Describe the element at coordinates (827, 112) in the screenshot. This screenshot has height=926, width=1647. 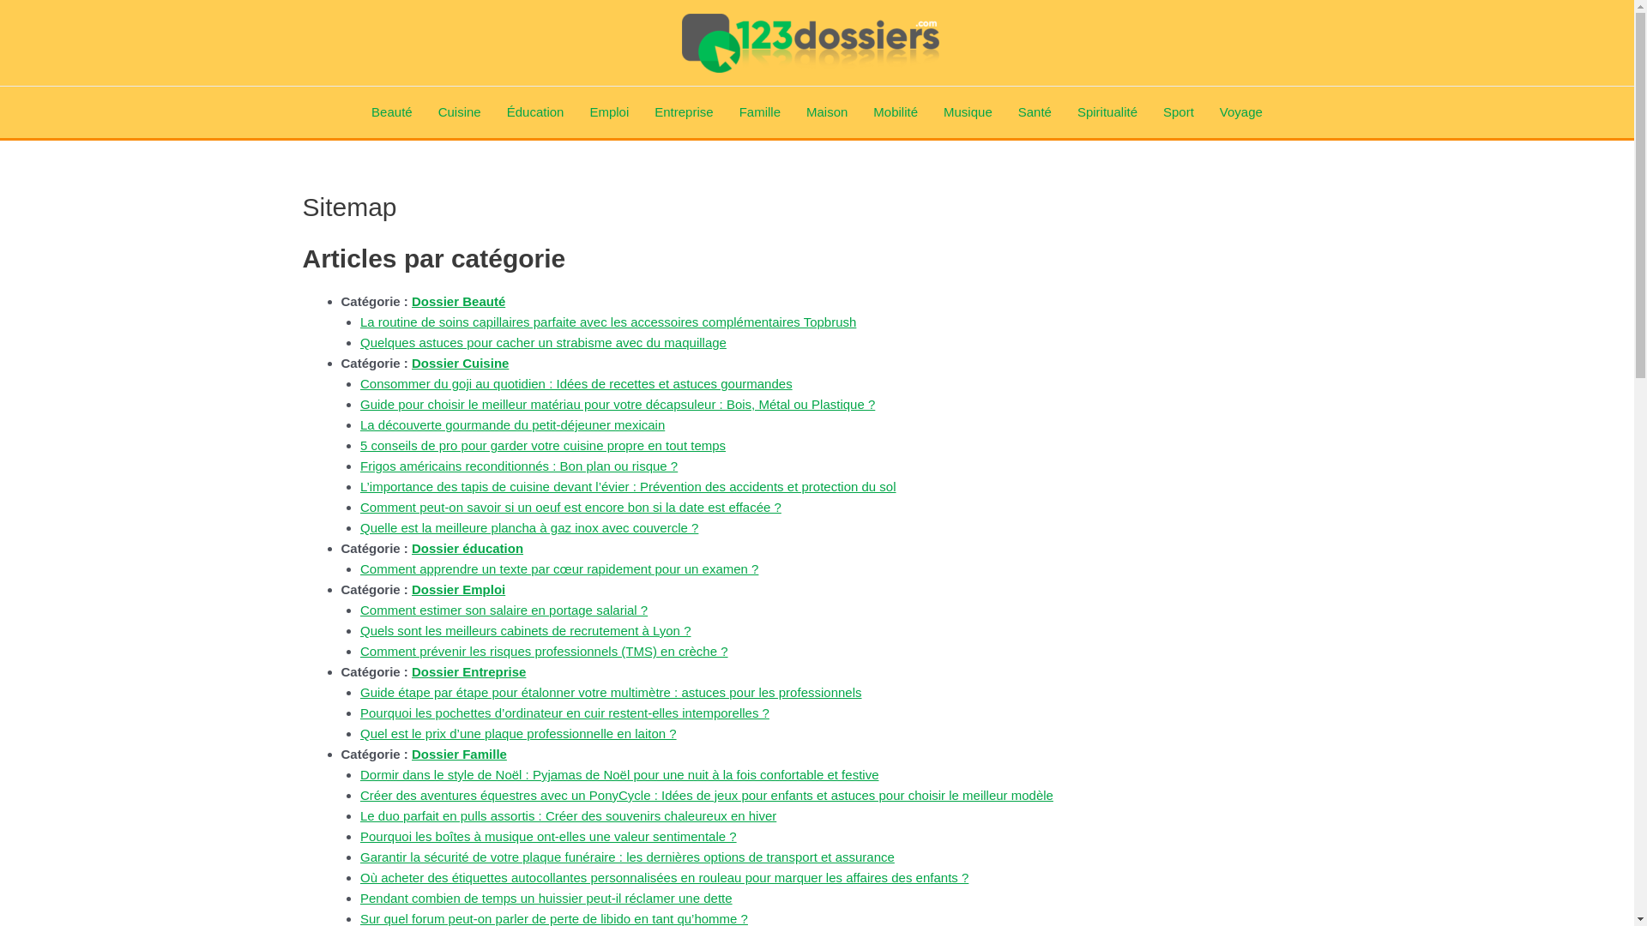
I see `Maison` at that location.